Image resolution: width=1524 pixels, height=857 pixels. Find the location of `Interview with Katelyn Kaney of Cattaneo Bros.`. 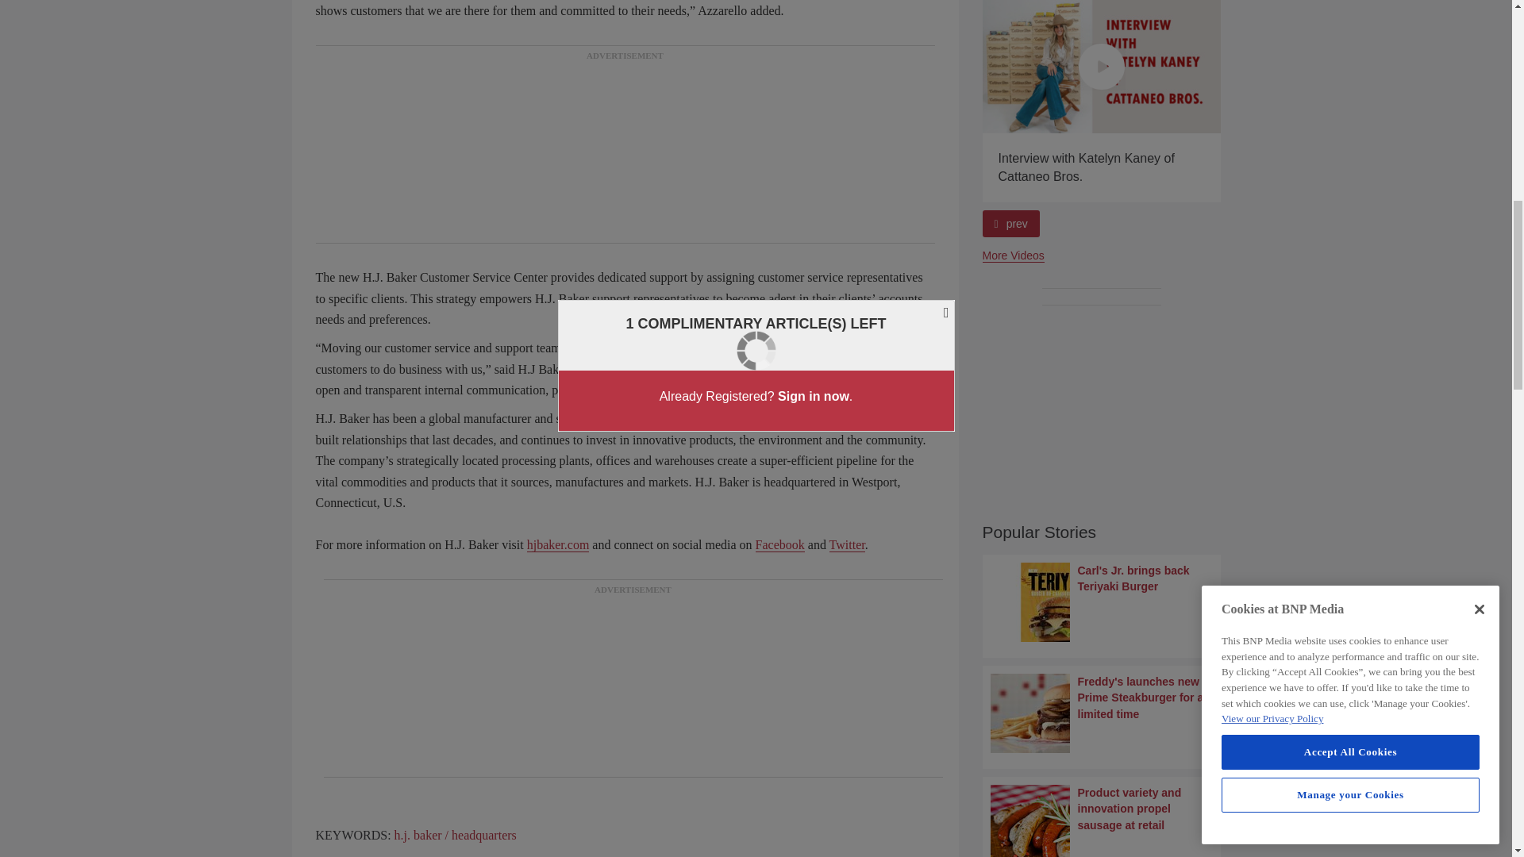

Interview with Katelyn Kaney of Cattaneo Bros. is located at coordinates (1102, 67).